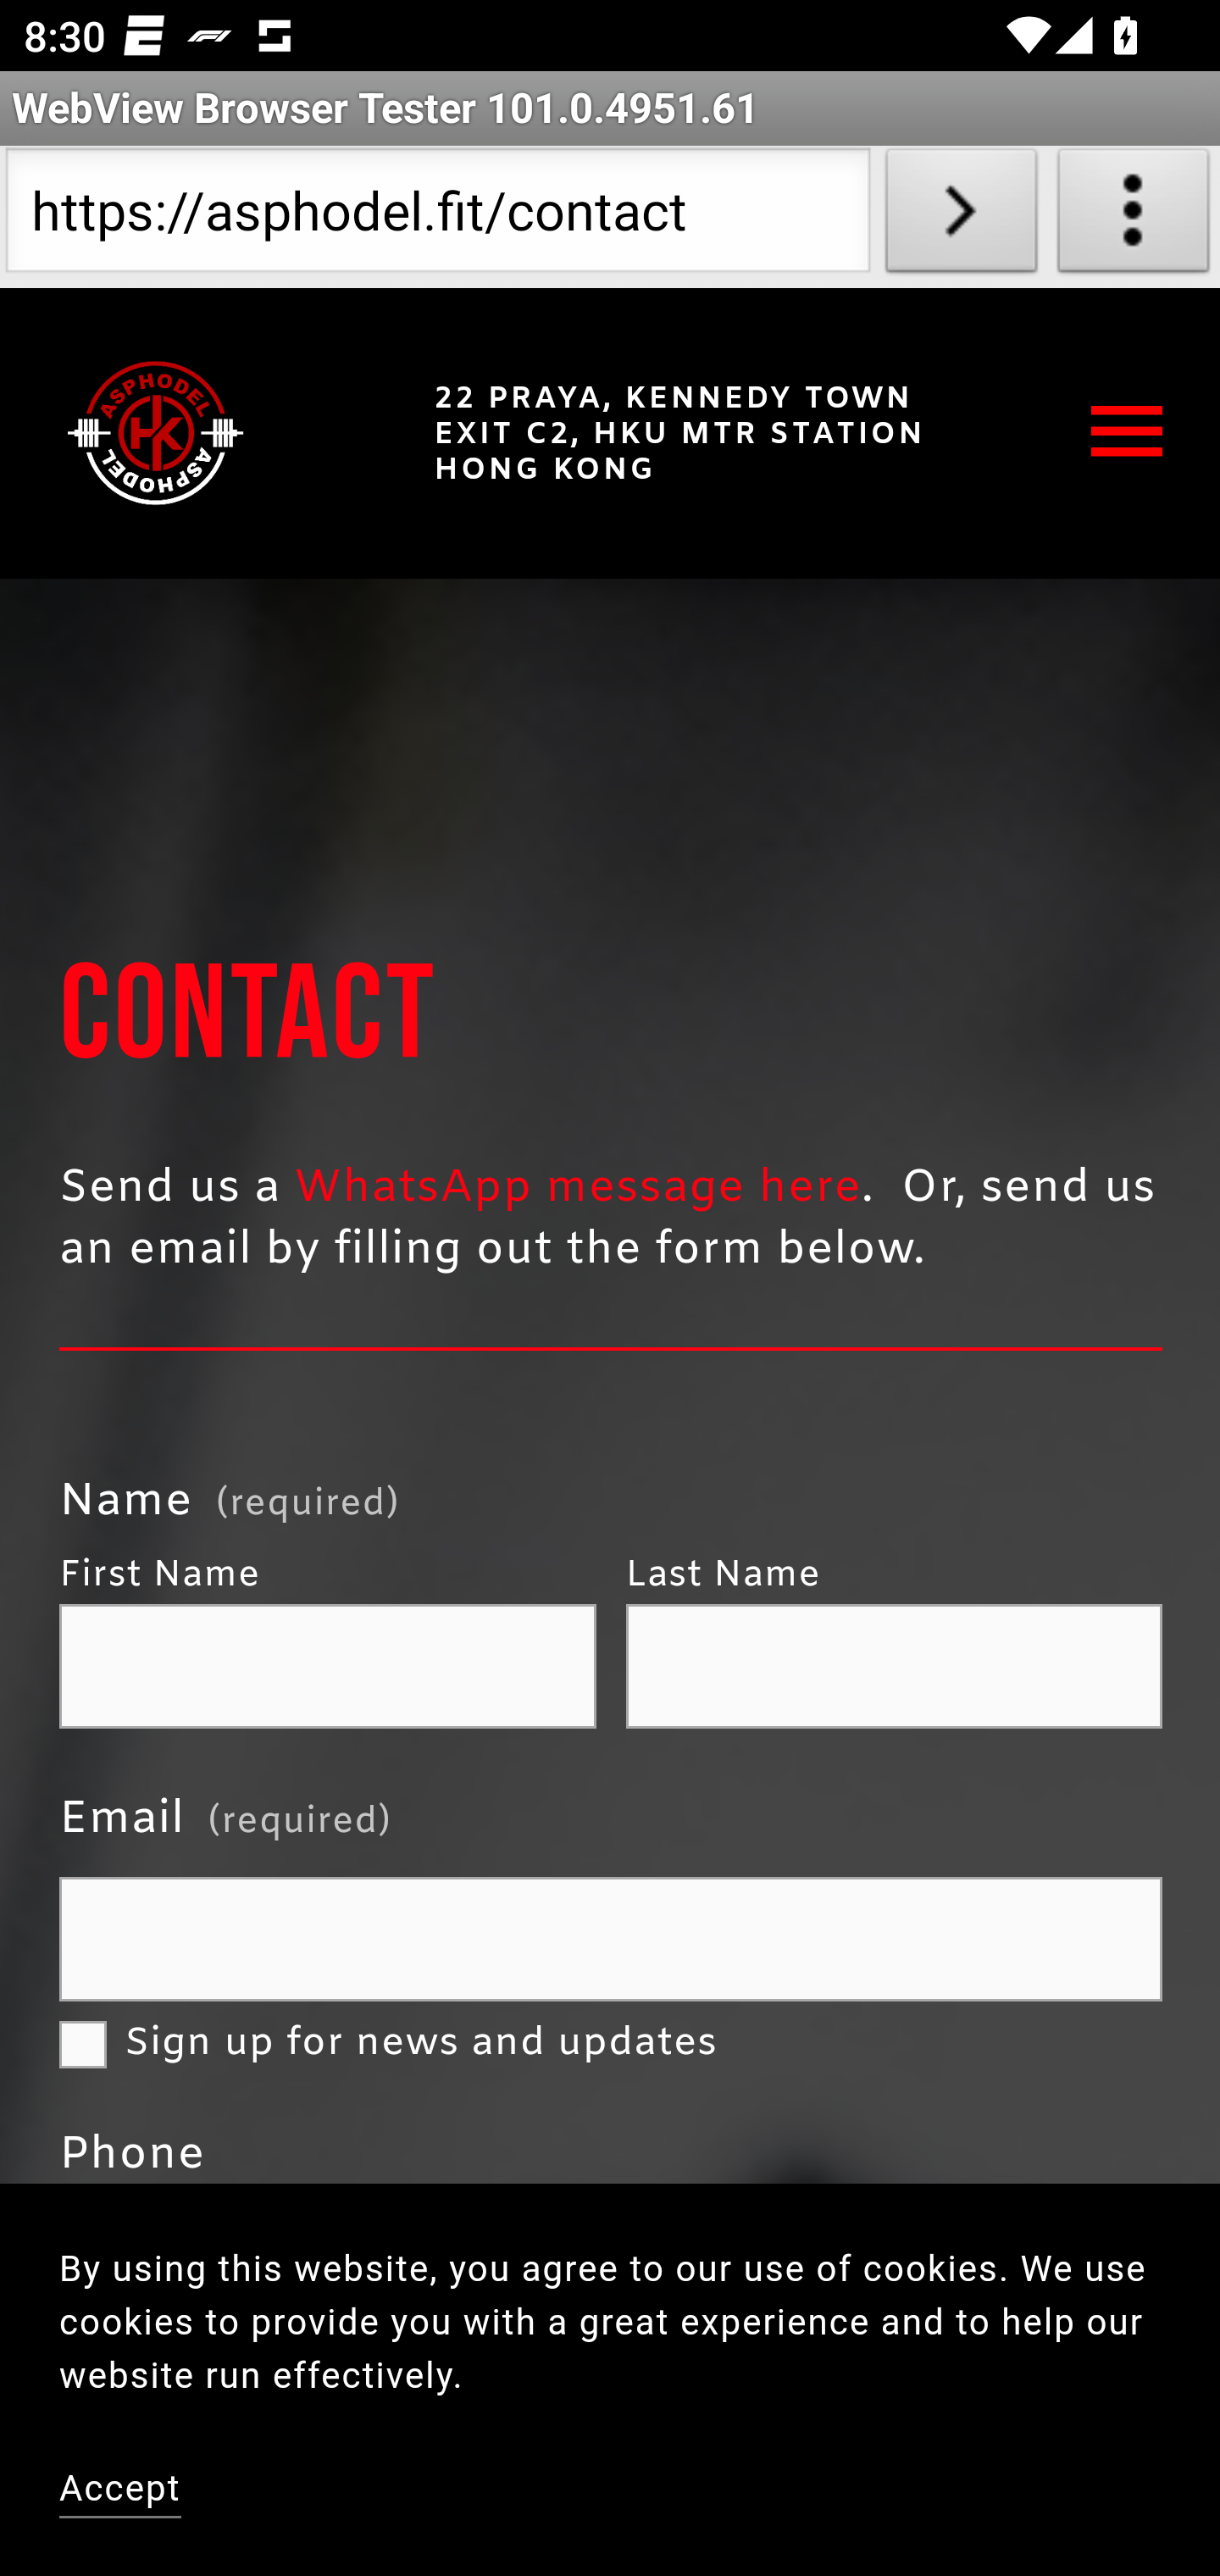 The width and height of the screenshot is (1220, 2576). Describe the element at coordinates (437, 217) in the screenshot. I see `https://asphodel.fit/contact` at that location.